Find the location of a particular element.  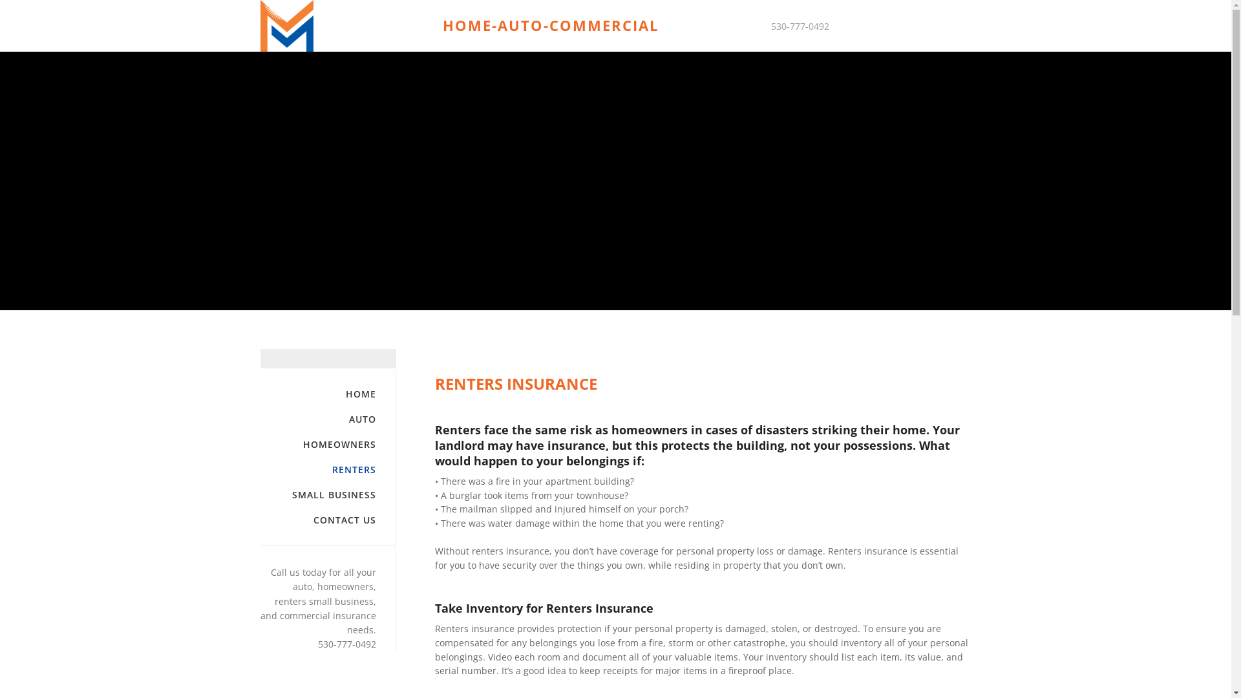

SMALL BUSINESS is located at coordinates (318, 495).